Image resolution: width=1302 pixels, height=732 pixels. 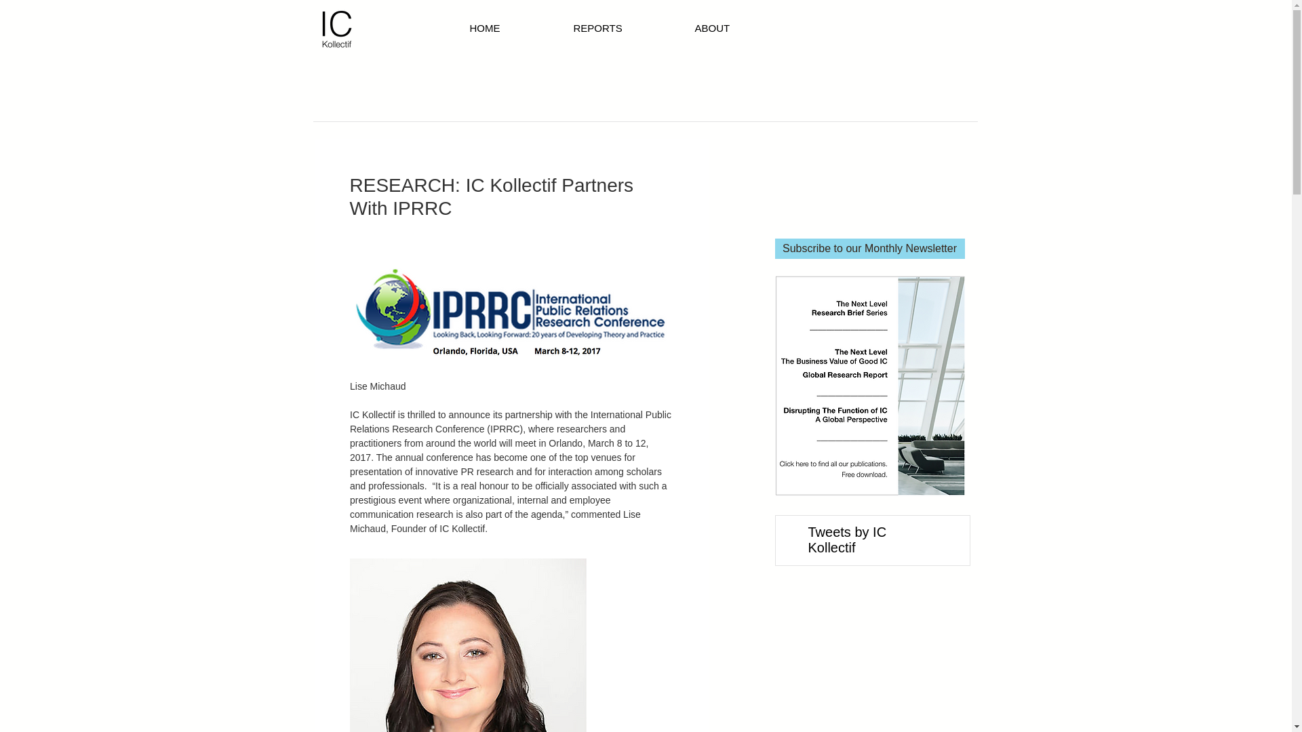 I want to click on REPORTS, so click(x=627, y=28).